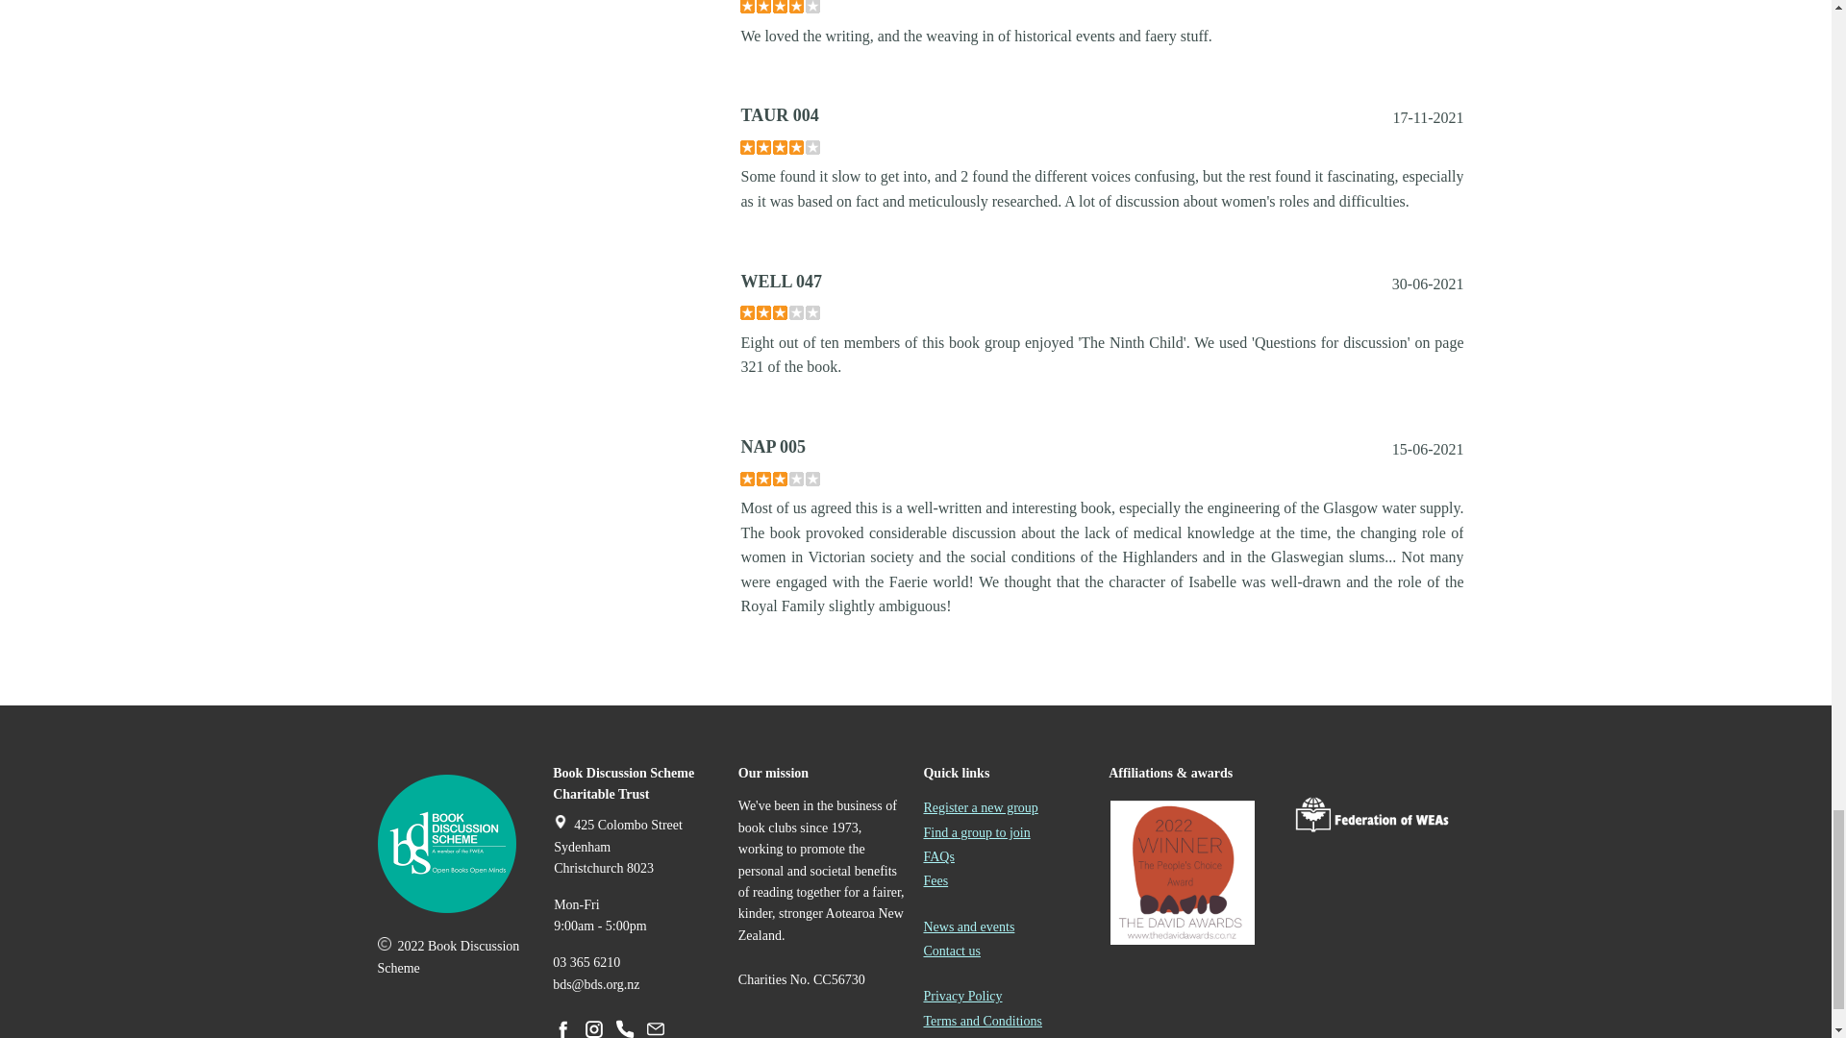  Describe the element at coordinates (563, 1028) in the screenshot. I see `facebook` at that location.